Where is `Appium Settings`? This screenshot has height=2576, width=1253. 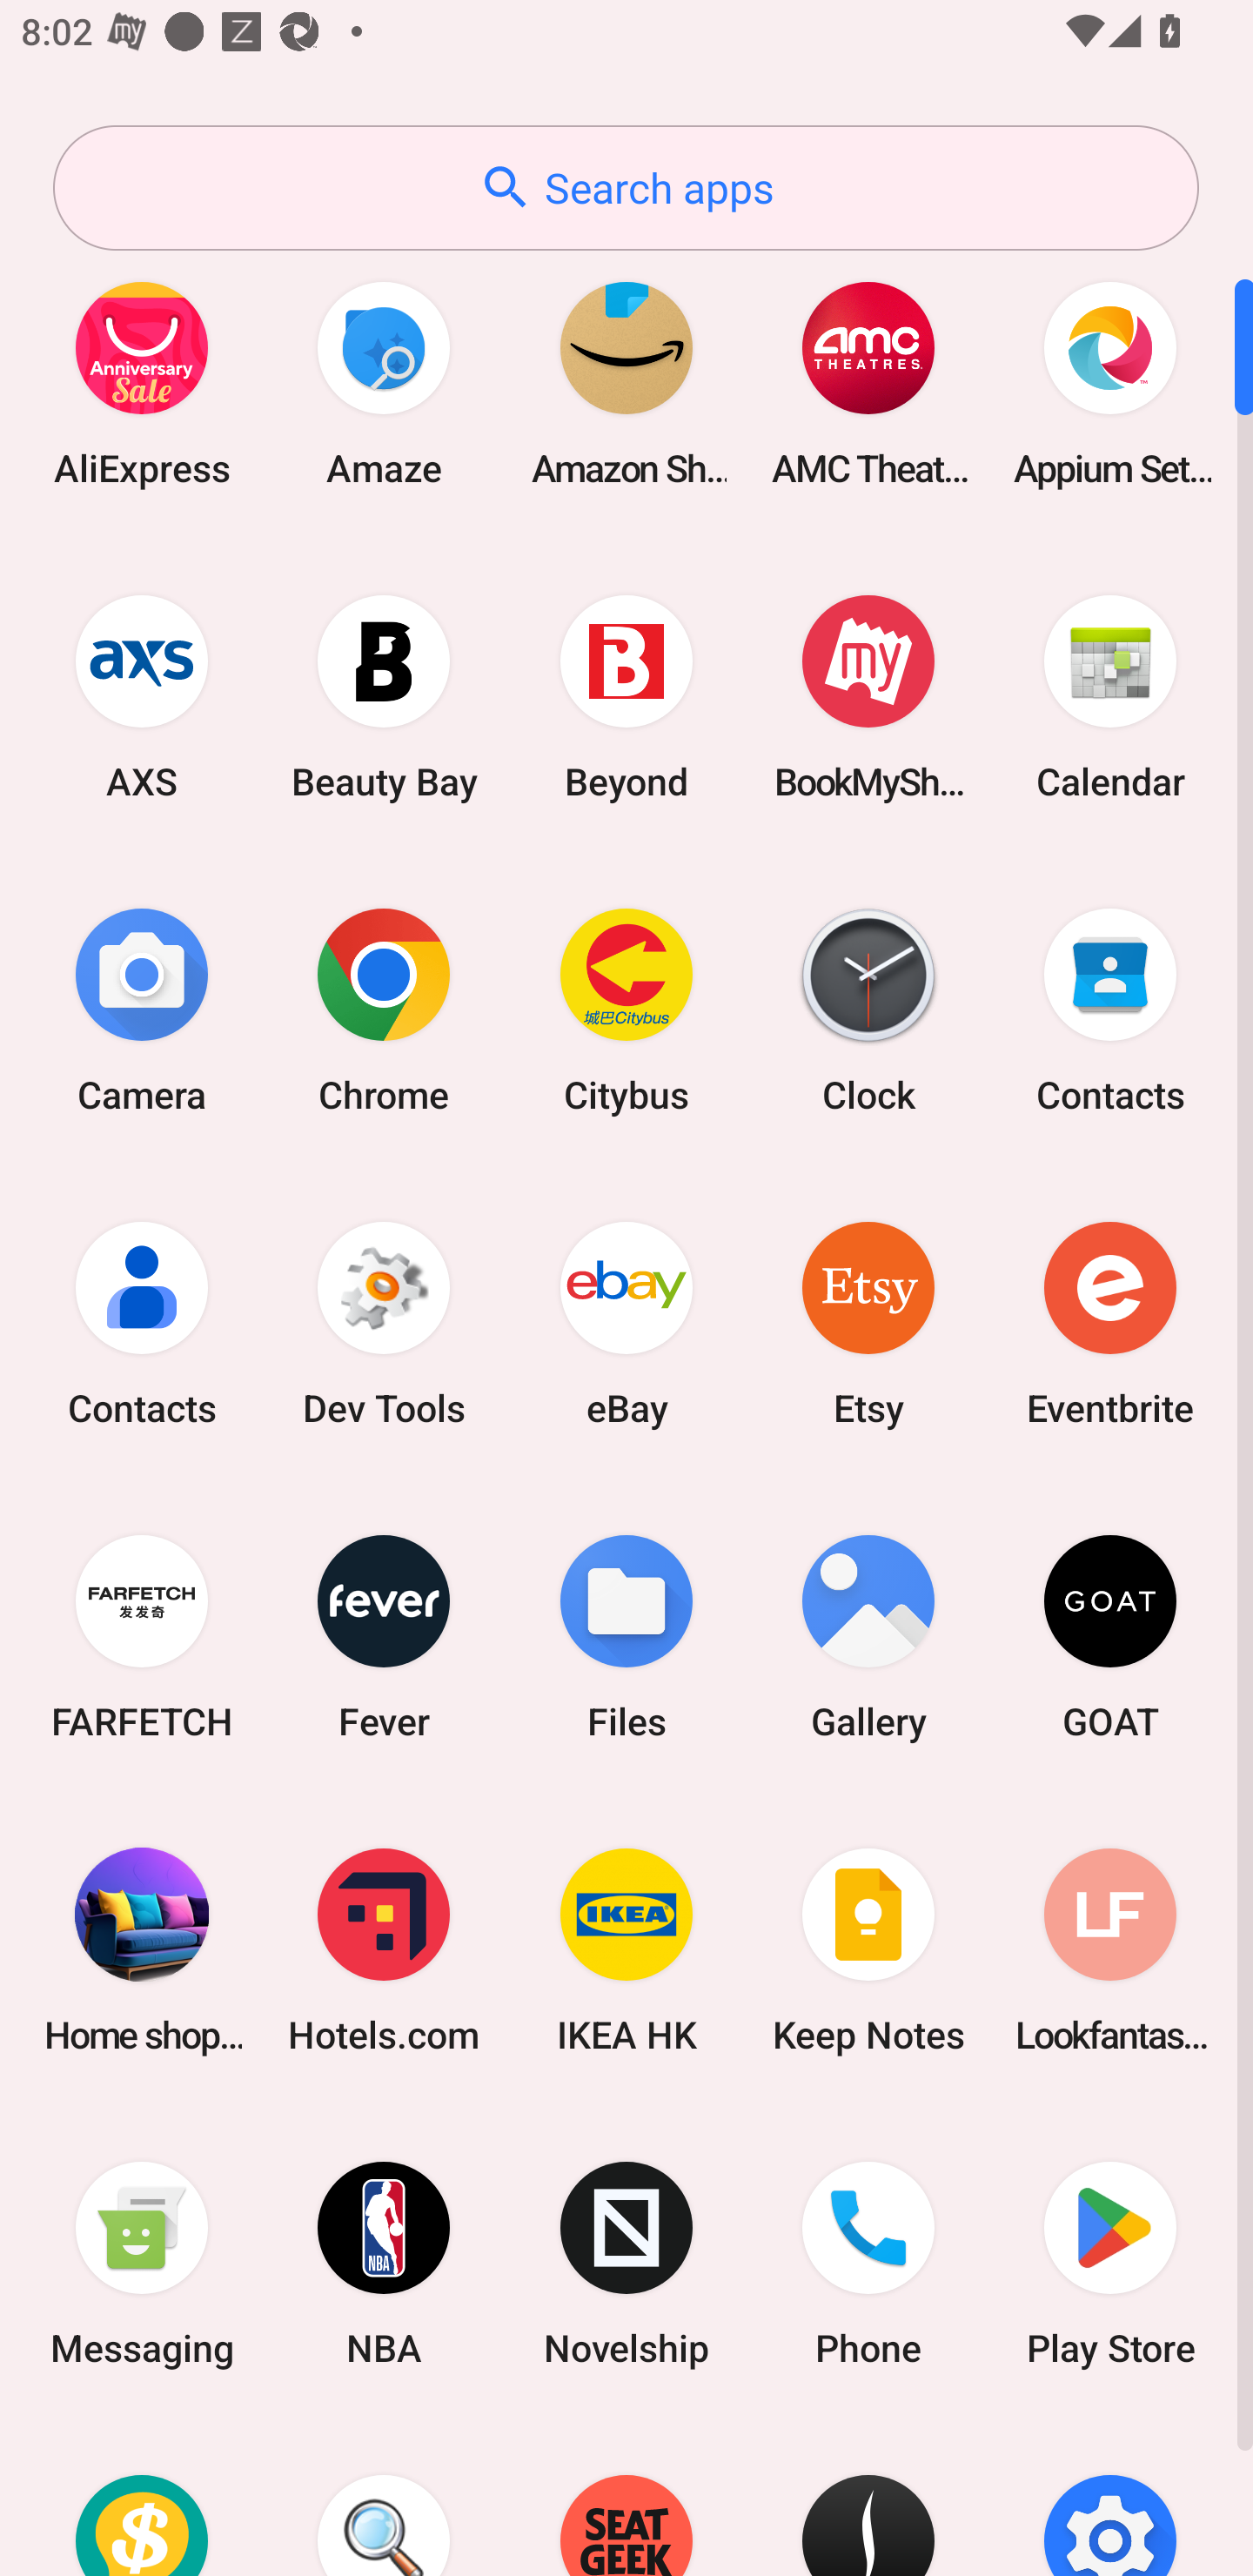
Appium Settings is located at coordinates (1110, 383).